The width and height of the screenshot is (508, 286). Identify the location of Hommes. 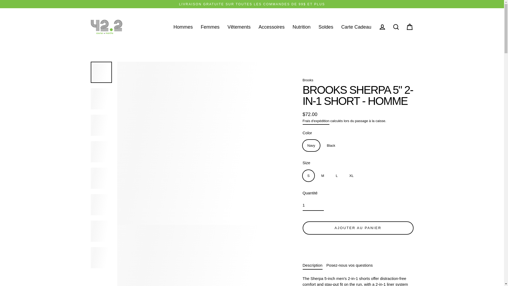
(183, 27).